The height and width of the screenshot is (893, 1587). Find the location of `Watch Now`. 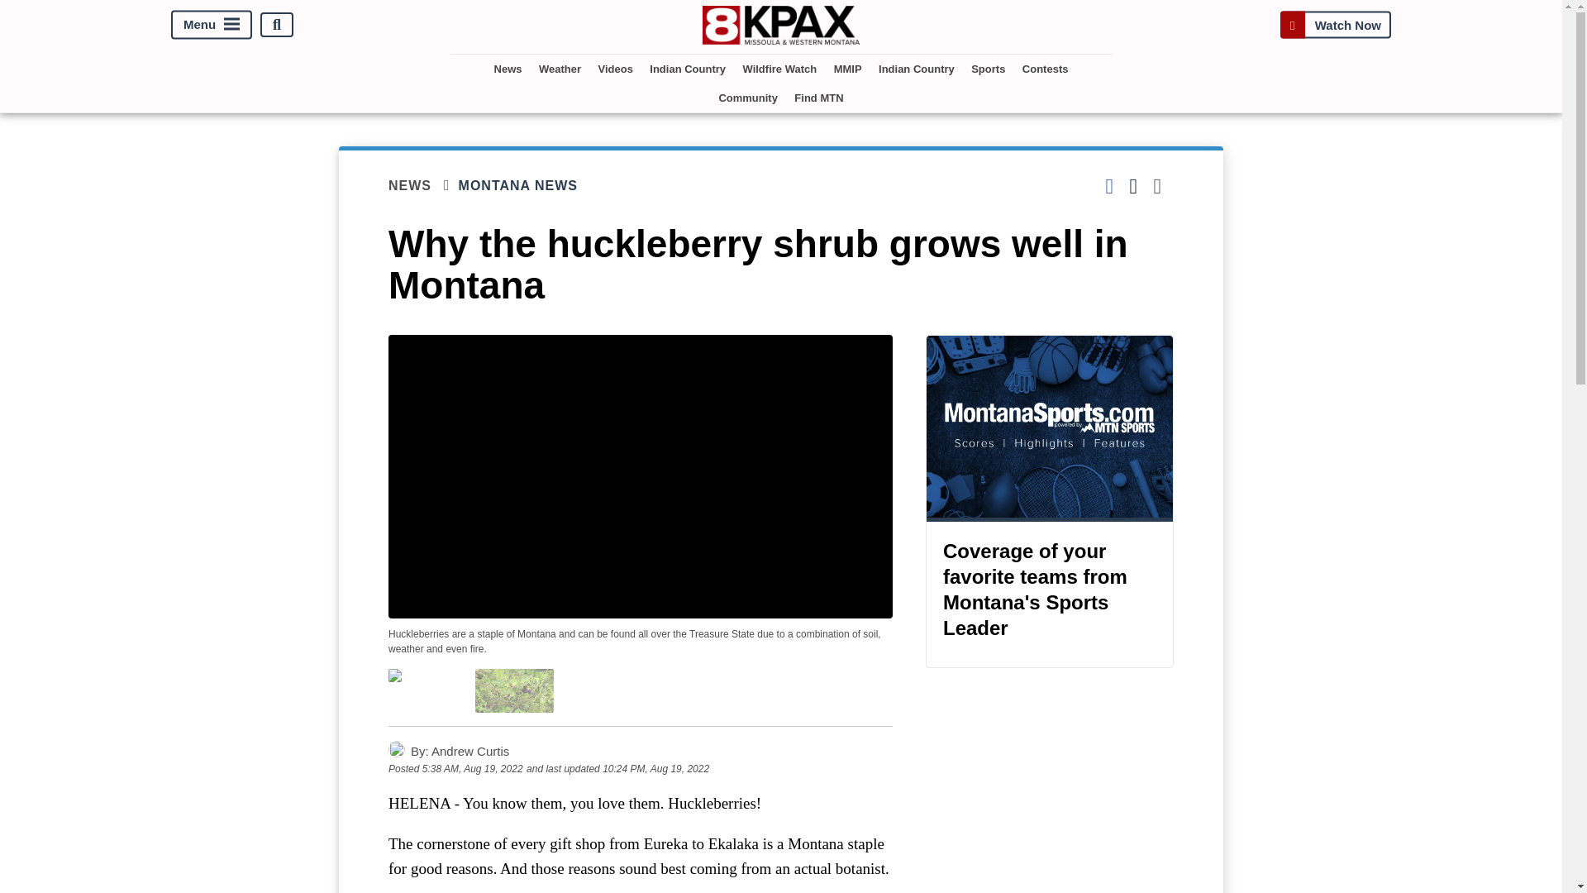

Watch Now is located at coordinates (1335, 25).